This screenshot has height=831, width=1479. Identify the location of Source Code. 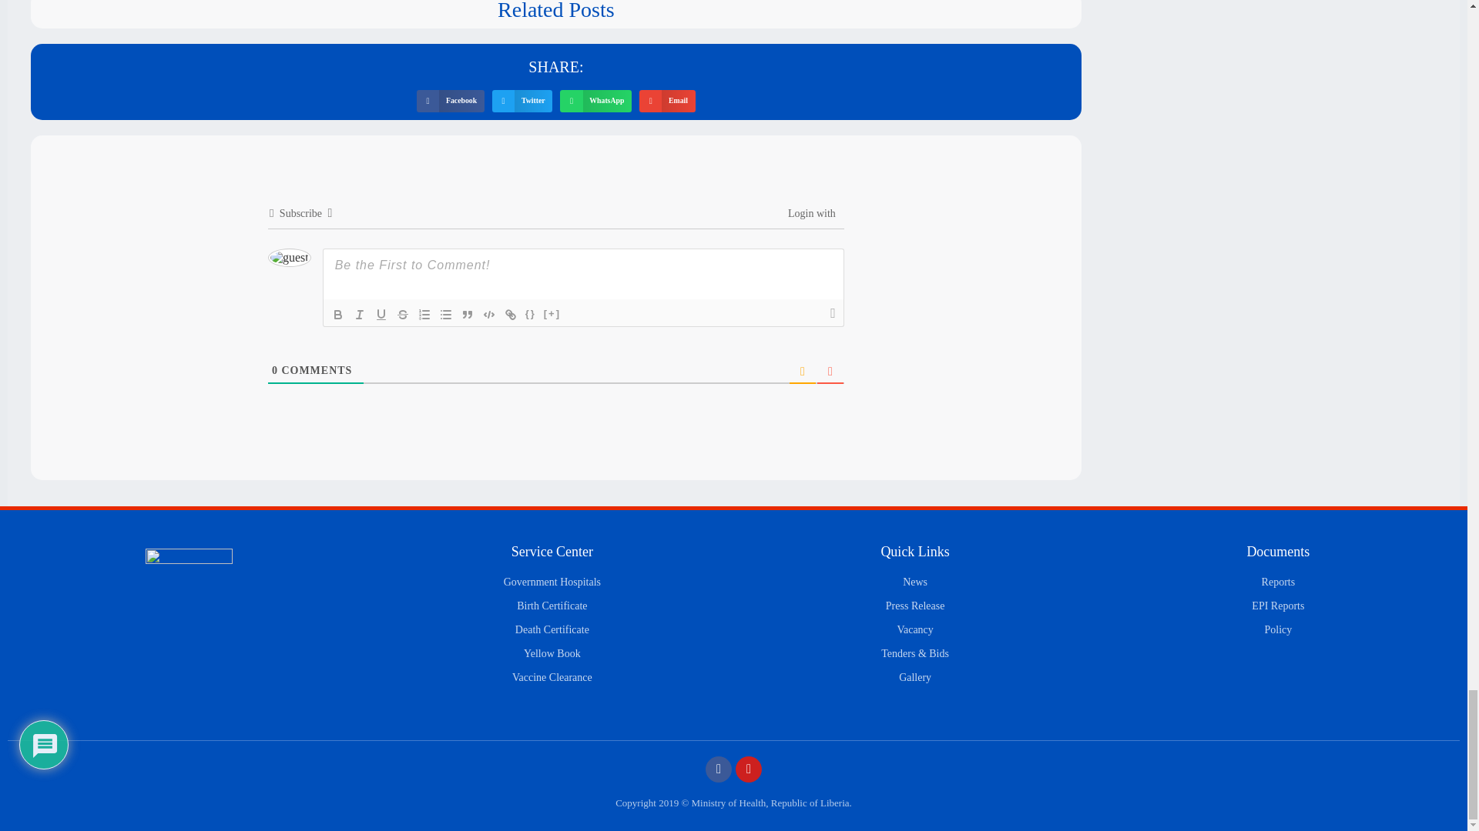
(530, 315).